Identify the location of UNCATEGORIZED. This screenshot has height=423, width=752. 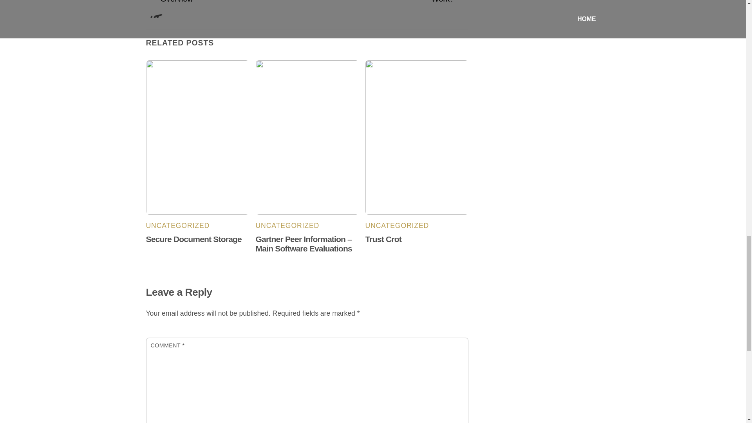
(178, 226).